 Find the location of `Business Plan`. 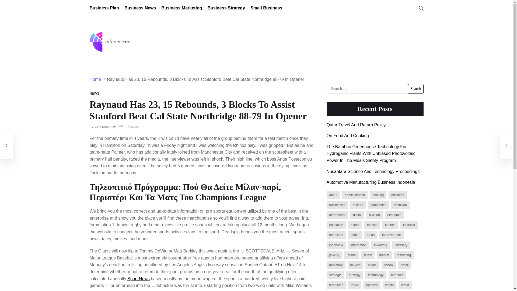

Business Plan is located at coordinates (104, 8).